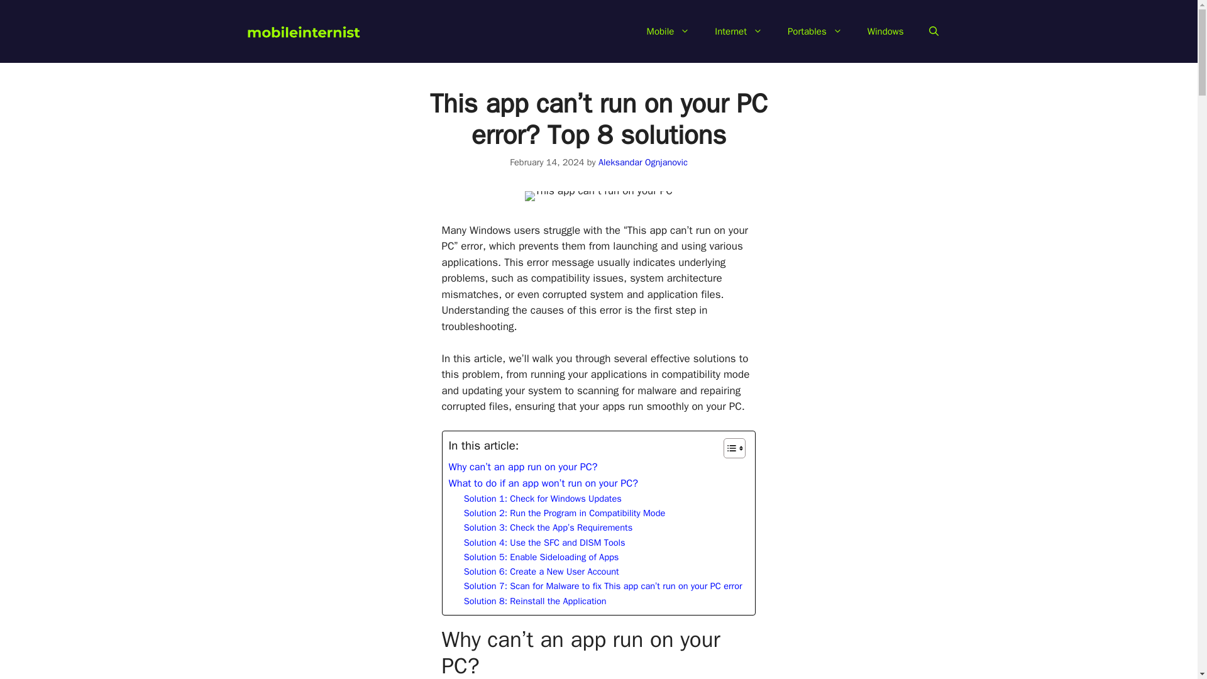 Image resolution: width=1207 pixels, height=679 pixels. What do you see at coordinates (565, 513) in the screenshot?
I see `Solution 2: Run the Program in Compatibility Mode` at bounding box center [565, 513].